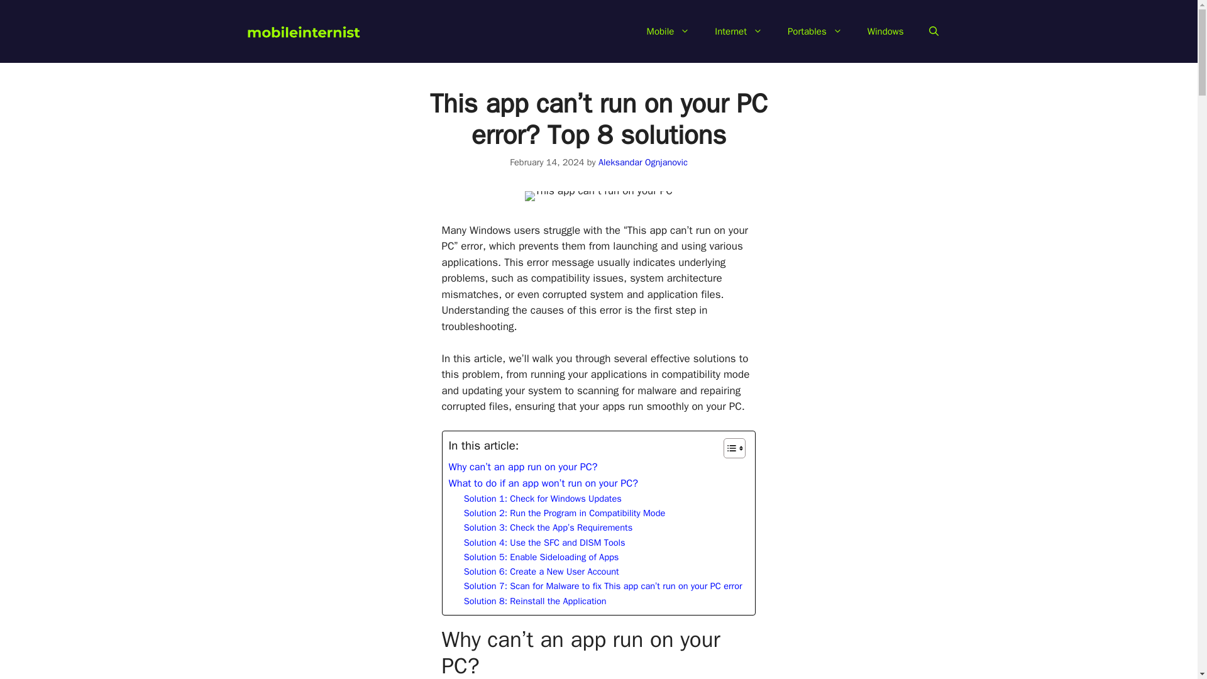 Image resolution: width=1207 pixels, height=679 pixels. What do you see at coordinates (565, 513) in the screenshot?
I see `Solution 2: Run the Program in Compatibility Mode` at bounding box center [565, 513].